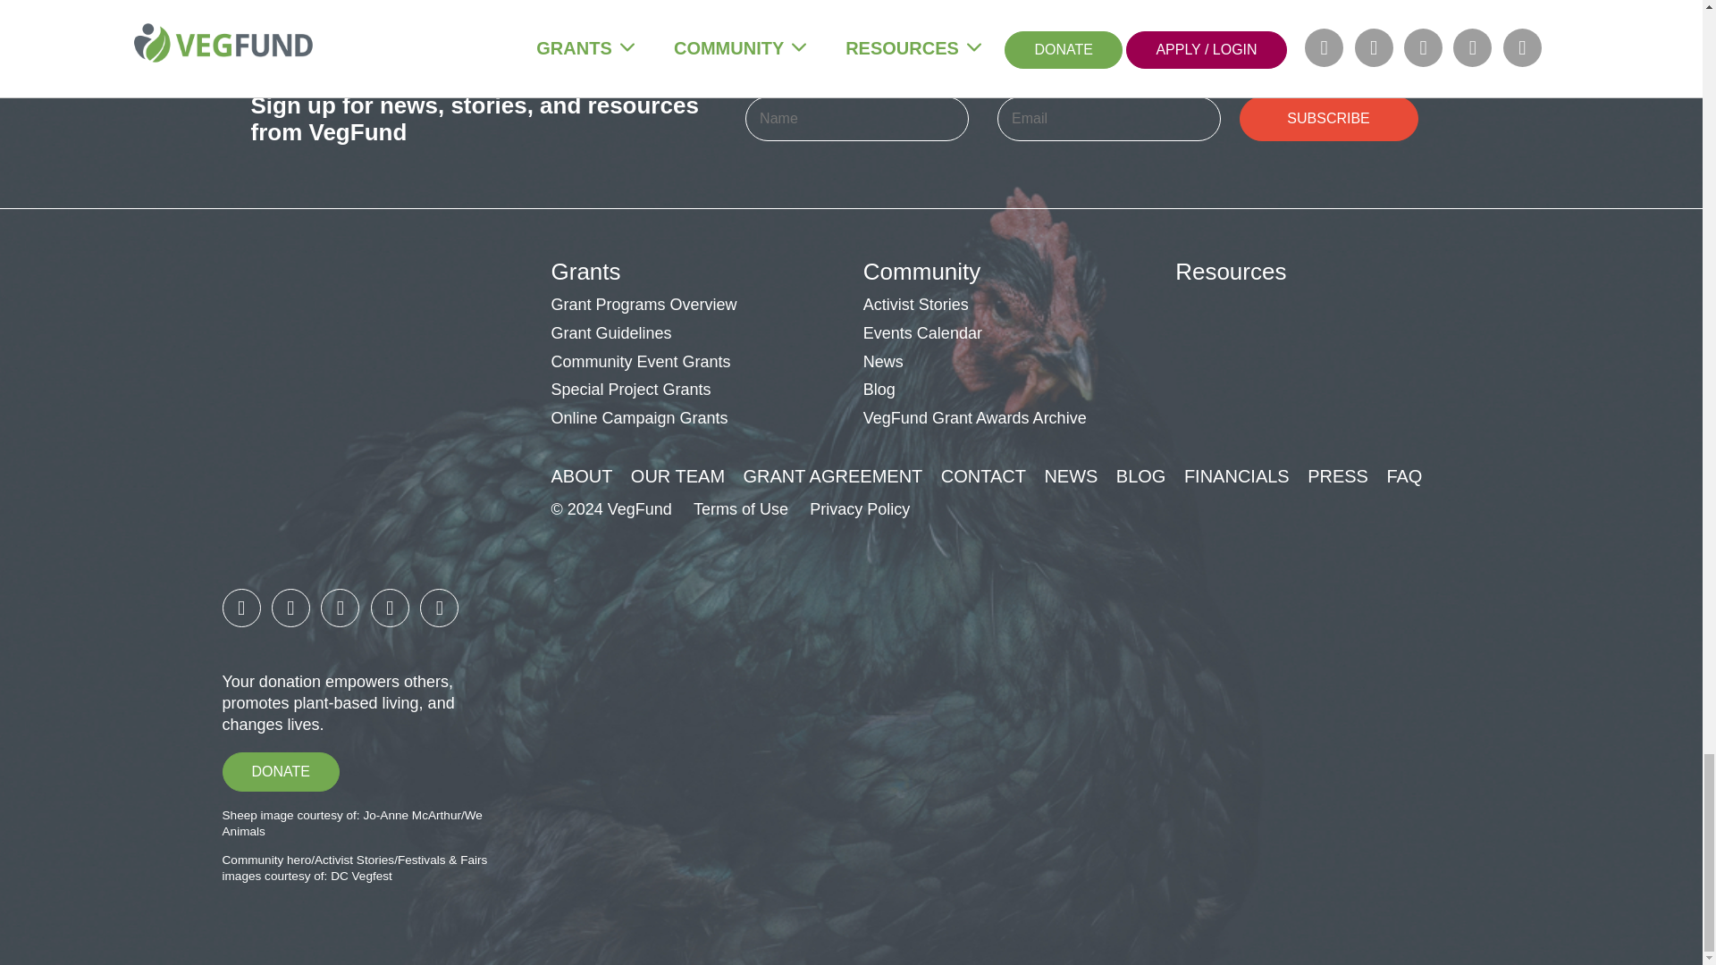 The height and width of the screenshot is (965, 1716). I want to click on Grants, so click(585, 272).